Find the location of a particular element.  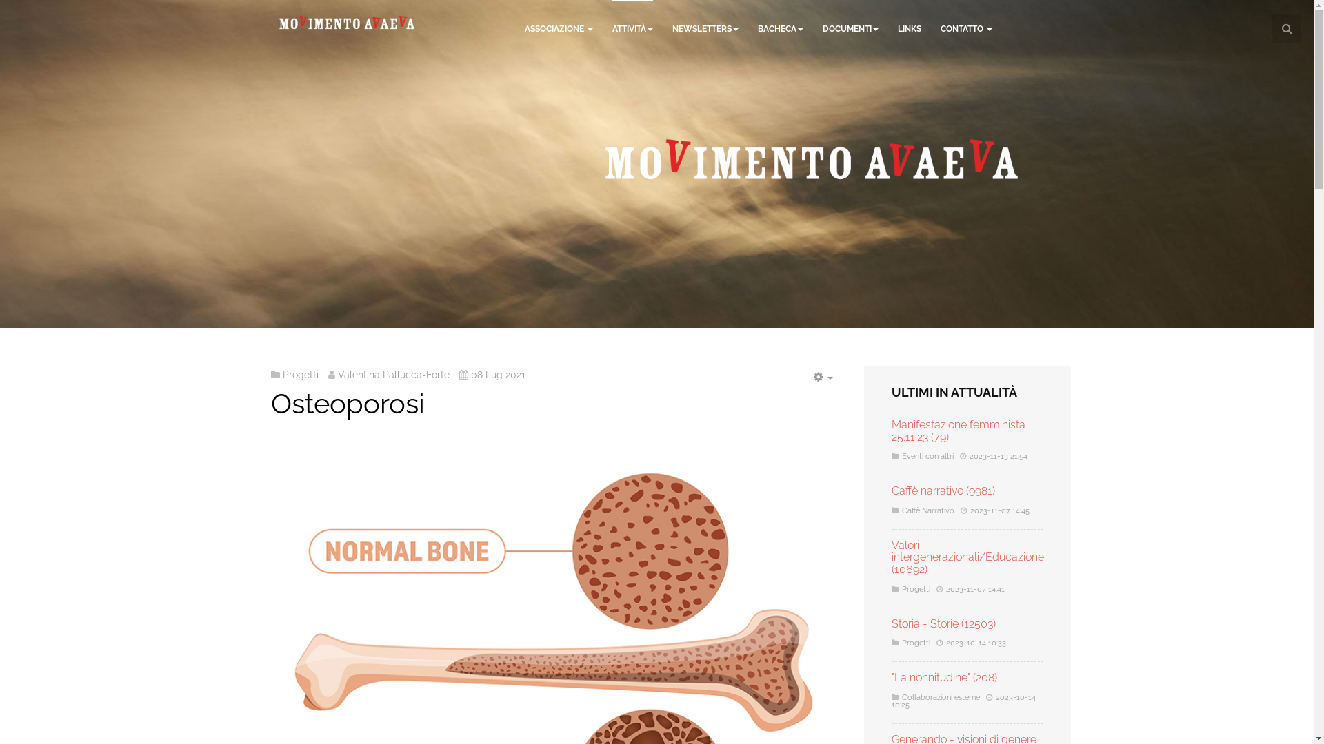

Progetti is located at coordinates (916, 590).